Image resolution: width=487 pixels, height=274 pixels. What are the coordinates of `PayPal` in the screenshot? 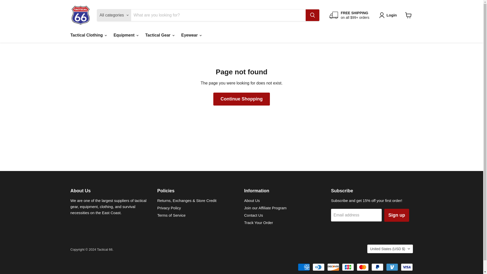 It's located at (377, 267).